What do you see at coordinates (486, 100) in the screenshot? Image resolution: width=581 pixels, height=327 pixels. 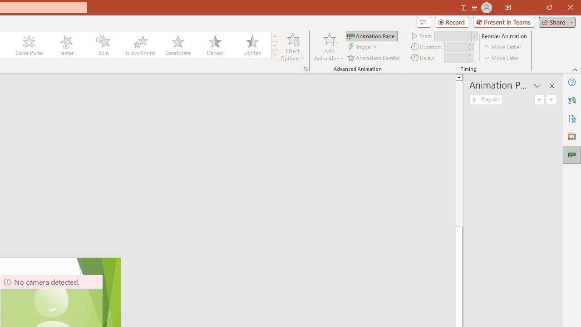 I see `Play All` at bounding box center [486, 100].